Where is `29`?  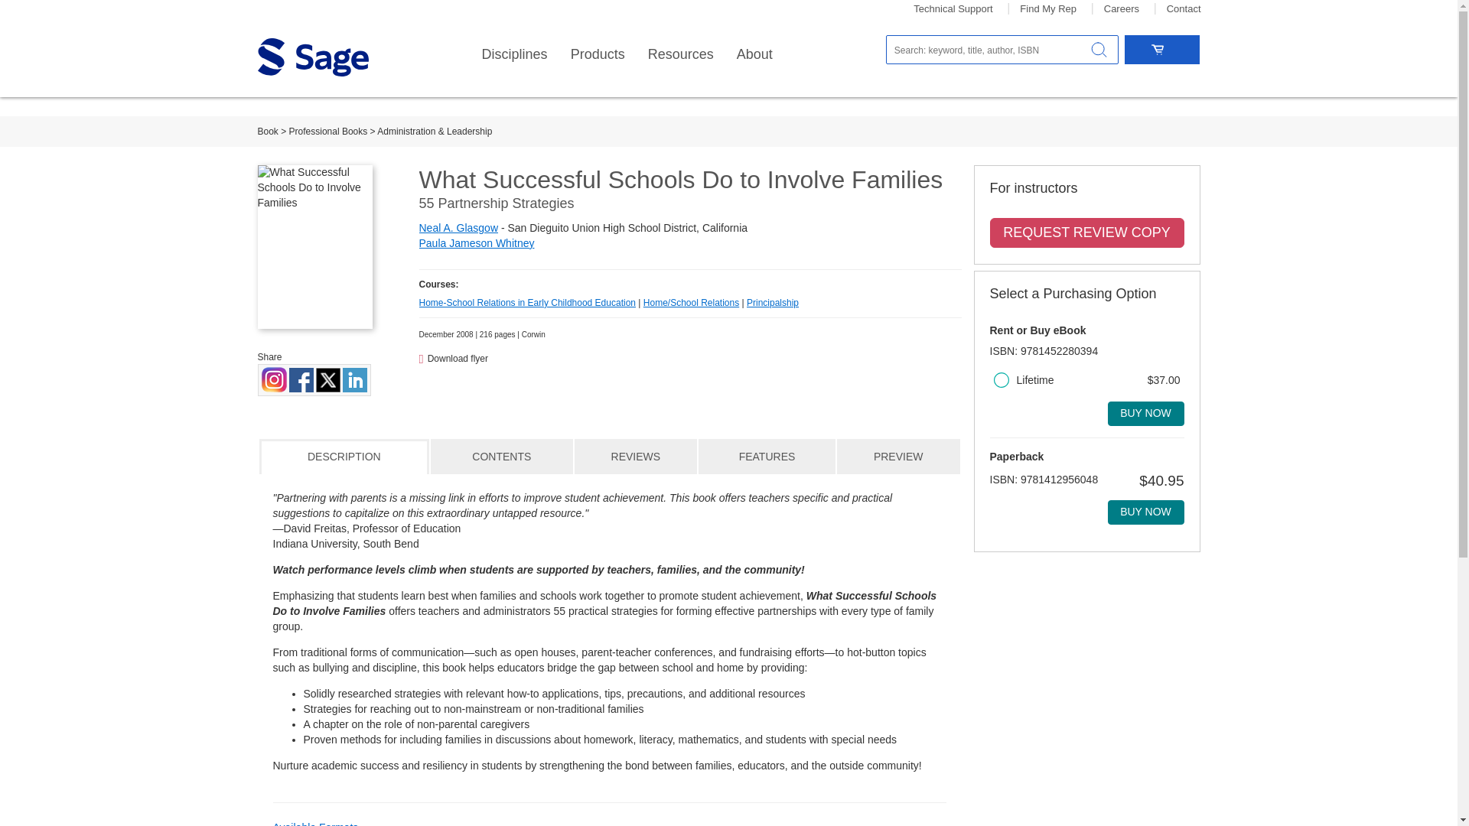
29 is located at coordinates (1000, 379).